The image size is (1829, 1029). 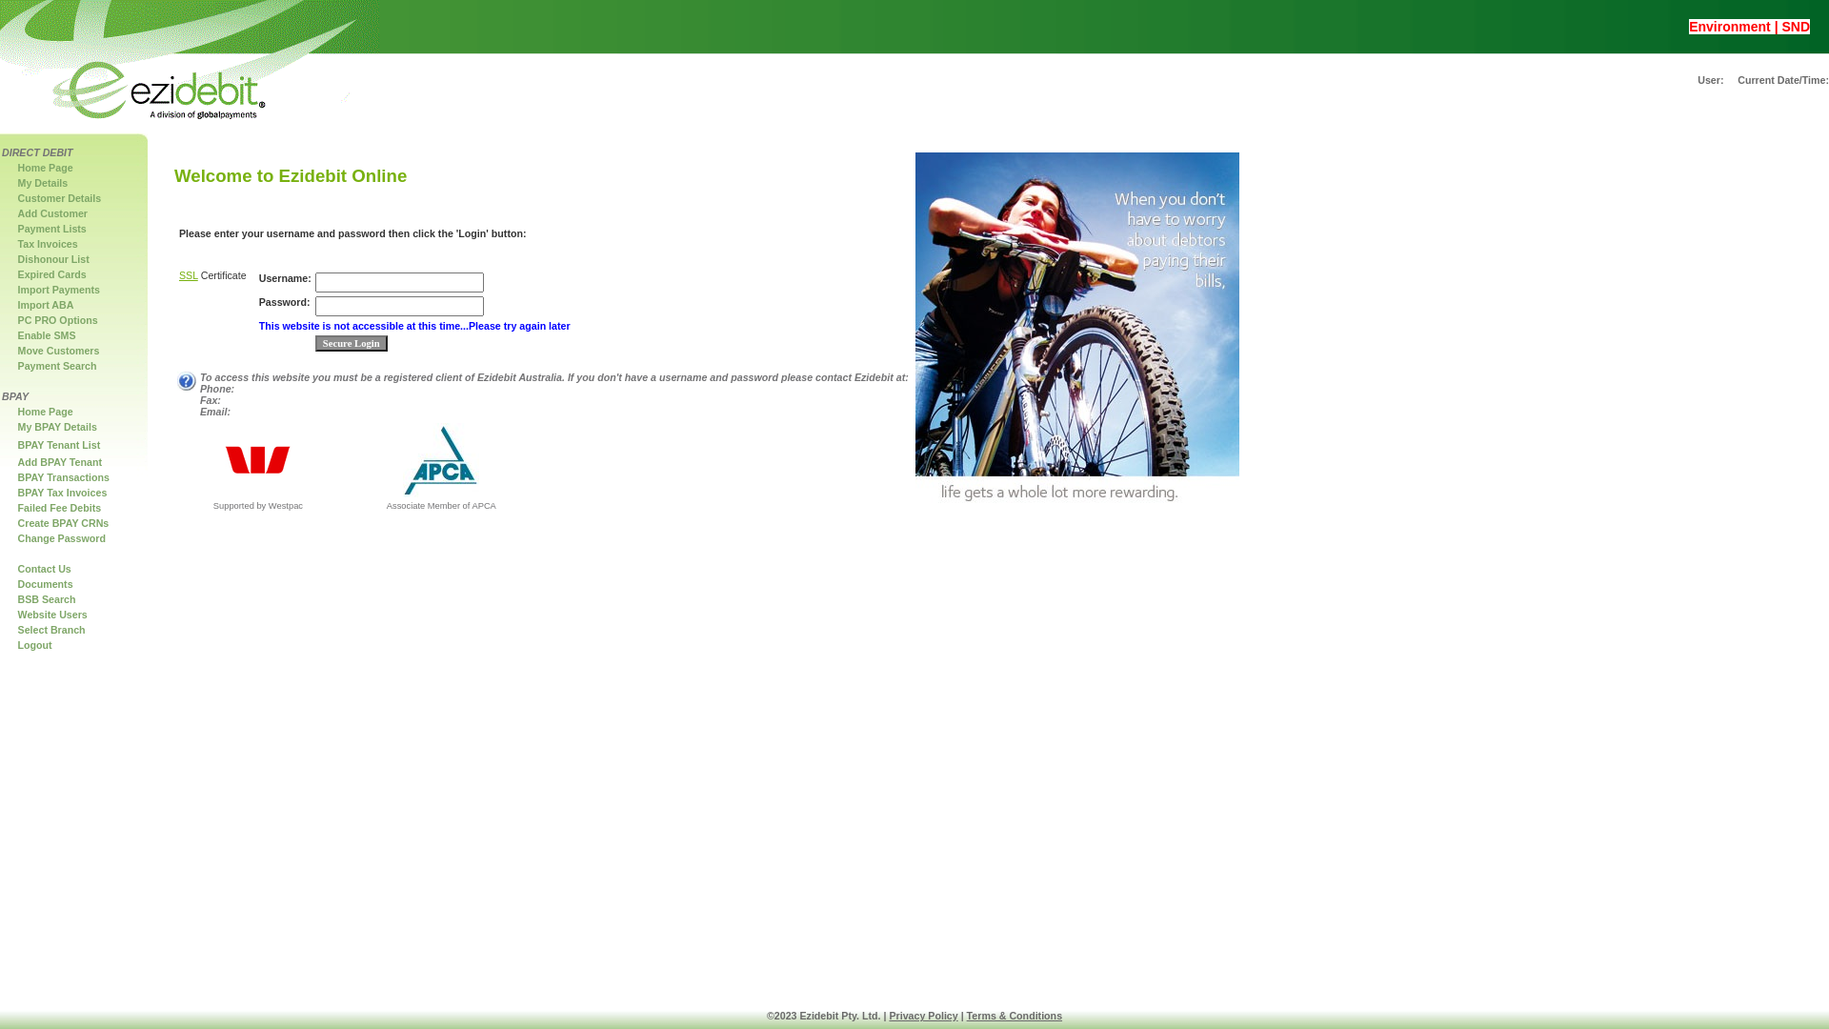 What do you see at coordinates (64, 477) in the screenshot?
I see `BPAY Transactions` at bounding box center [64, 477].